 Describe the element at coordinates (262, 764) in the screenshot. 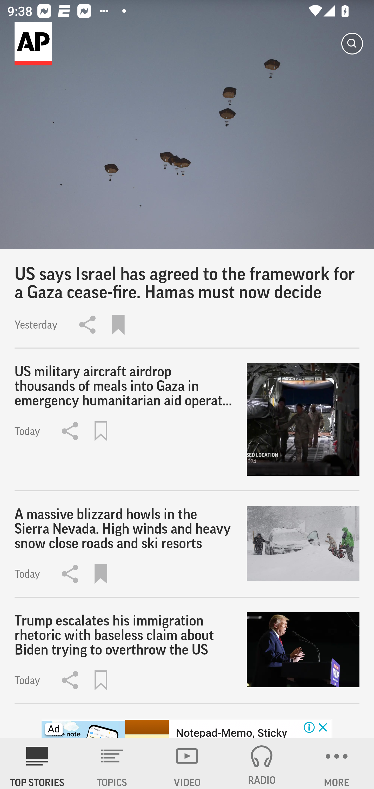

I see `RADIO` at that location.